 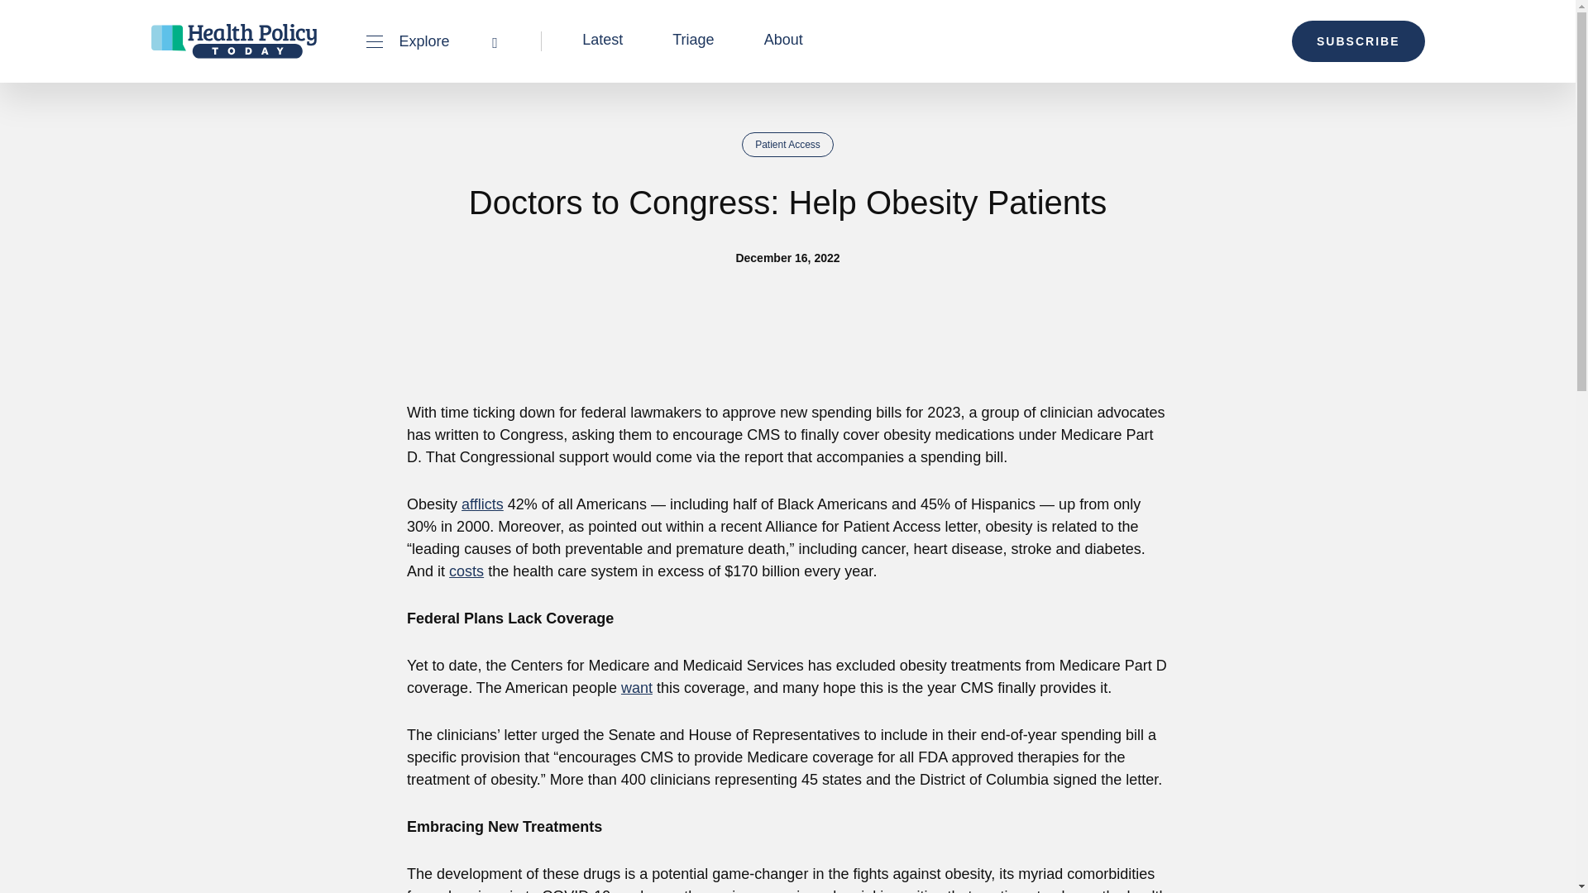 I want to click on About, so click(x=783, y=40).